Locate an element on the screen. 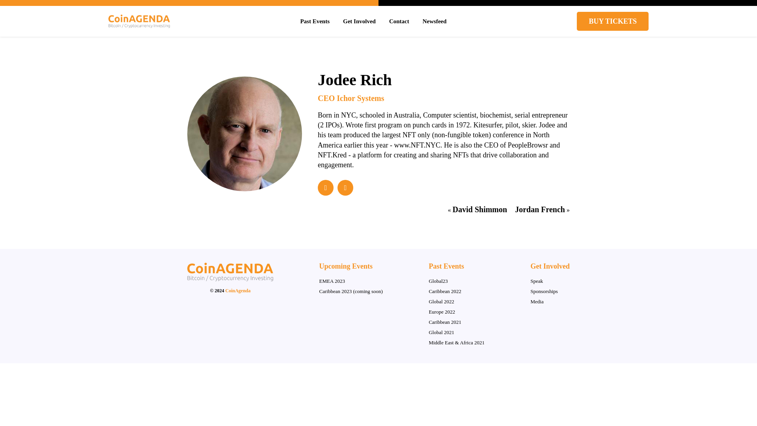 Image resolution: width=757 pixels, height=426 pixels. Global23 is located at coordinates (438, 281).